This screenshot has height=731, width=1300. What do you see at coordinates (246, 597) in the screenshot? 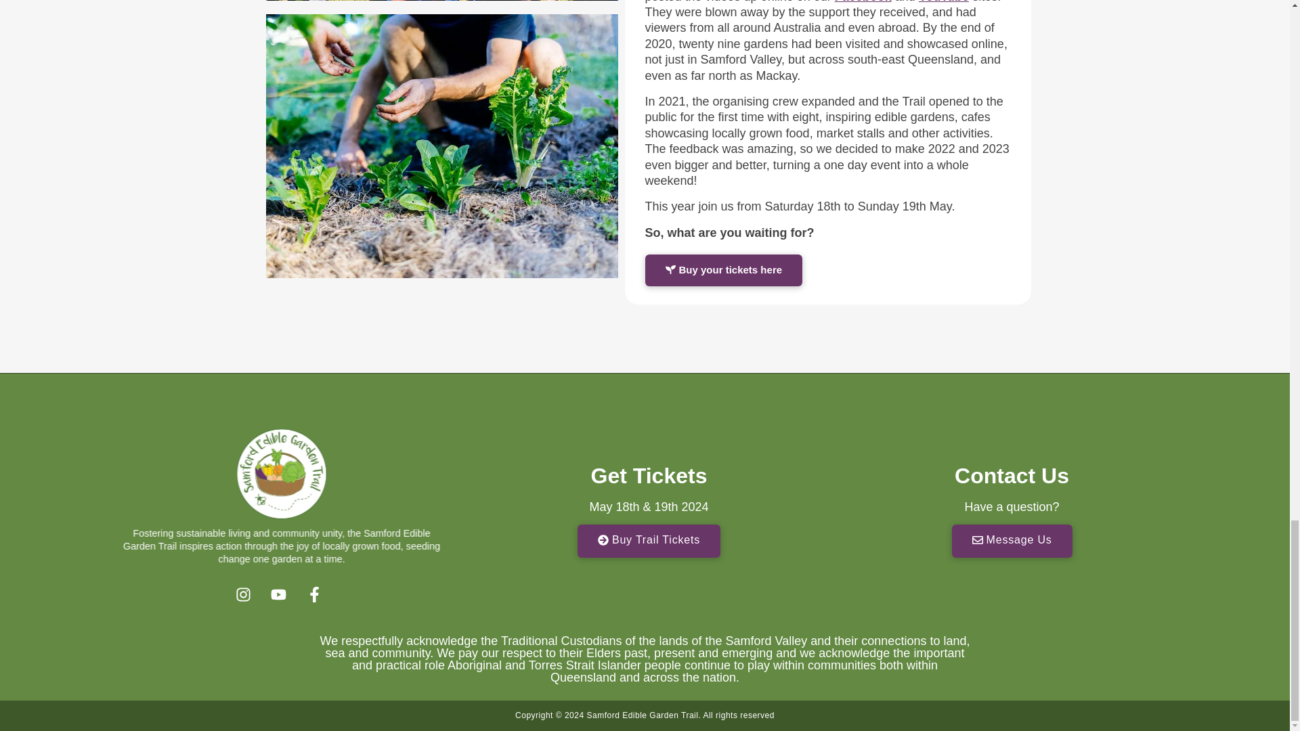
I see `Instagram` at bounding box center [246, 597].